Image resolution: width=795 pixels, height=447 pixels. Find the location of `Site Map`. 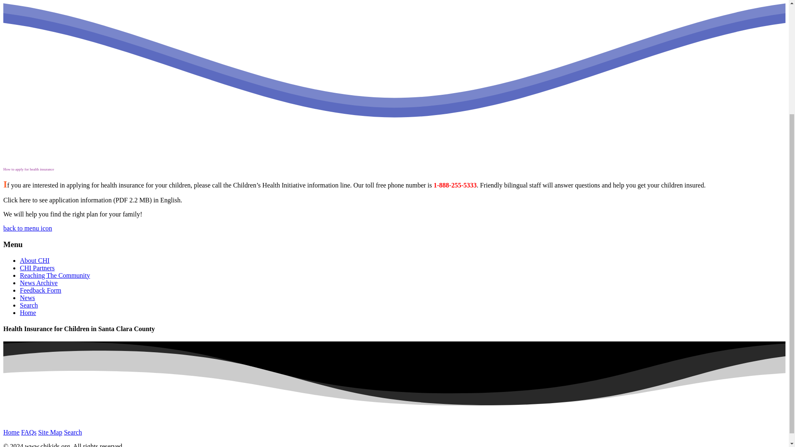

Site Map is located at coordinates (50, 432).